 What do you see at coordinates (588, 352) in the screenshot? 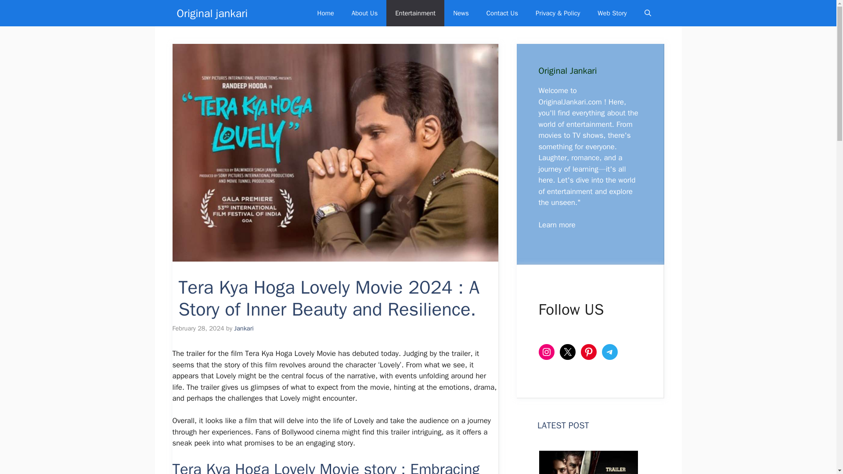
I see `Pinterest` at bounding box center [588, 352].